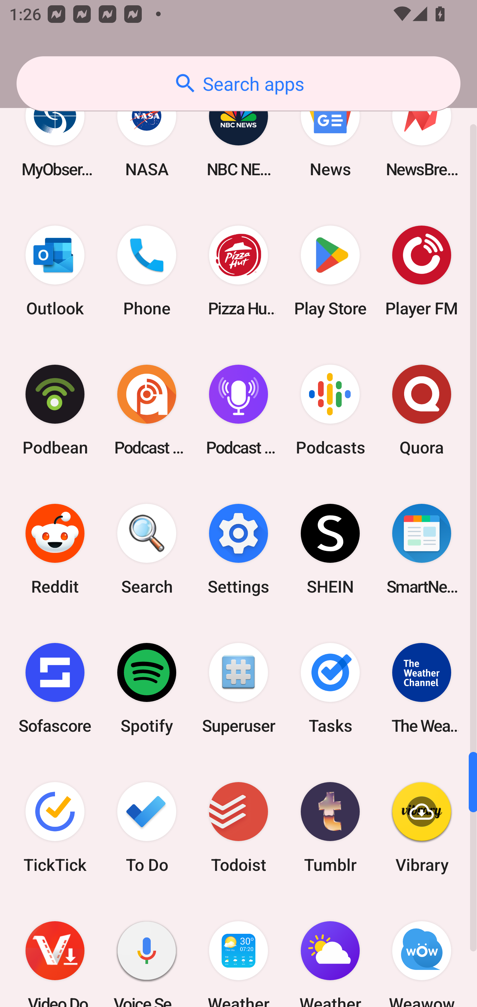 This screenshot has height=1007, width=477. What do you see at coordinates (238, 134) in the screenshot?
I see `NBC NEWS` at bounding box center [238, 134].